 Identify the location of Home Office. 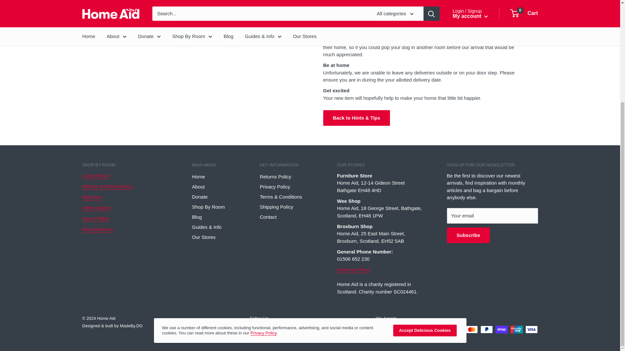
(95, 218).